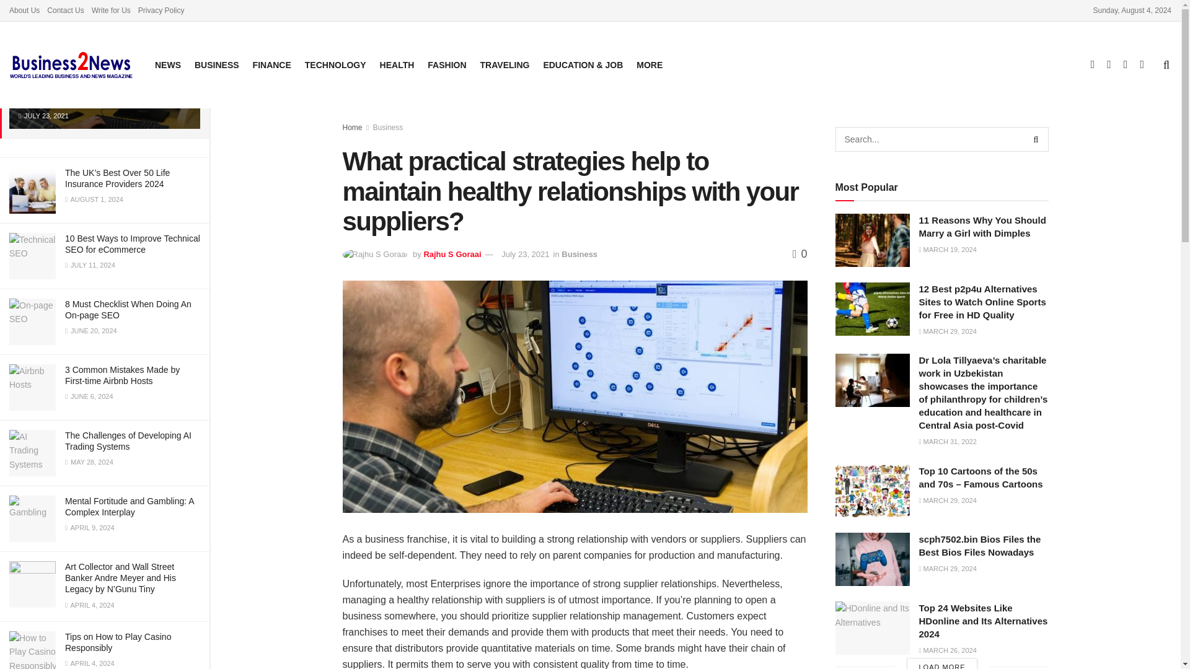 The height and width of the screenshot is (669, 1190). I want to click on Write for Us, so click(111, 10).